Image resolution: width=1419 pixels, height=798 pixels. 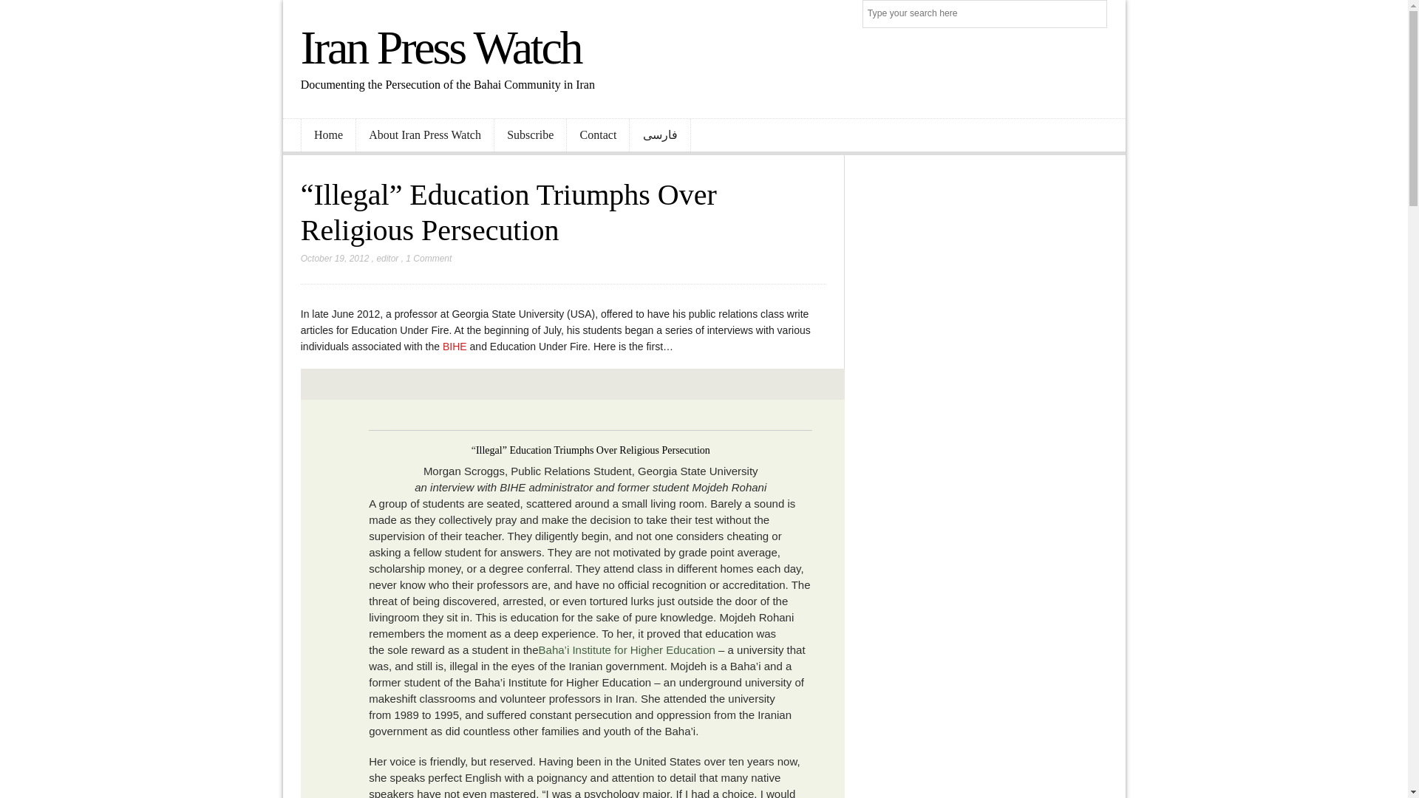 I want to click on Posts by editor, so click(x=387, y=259).